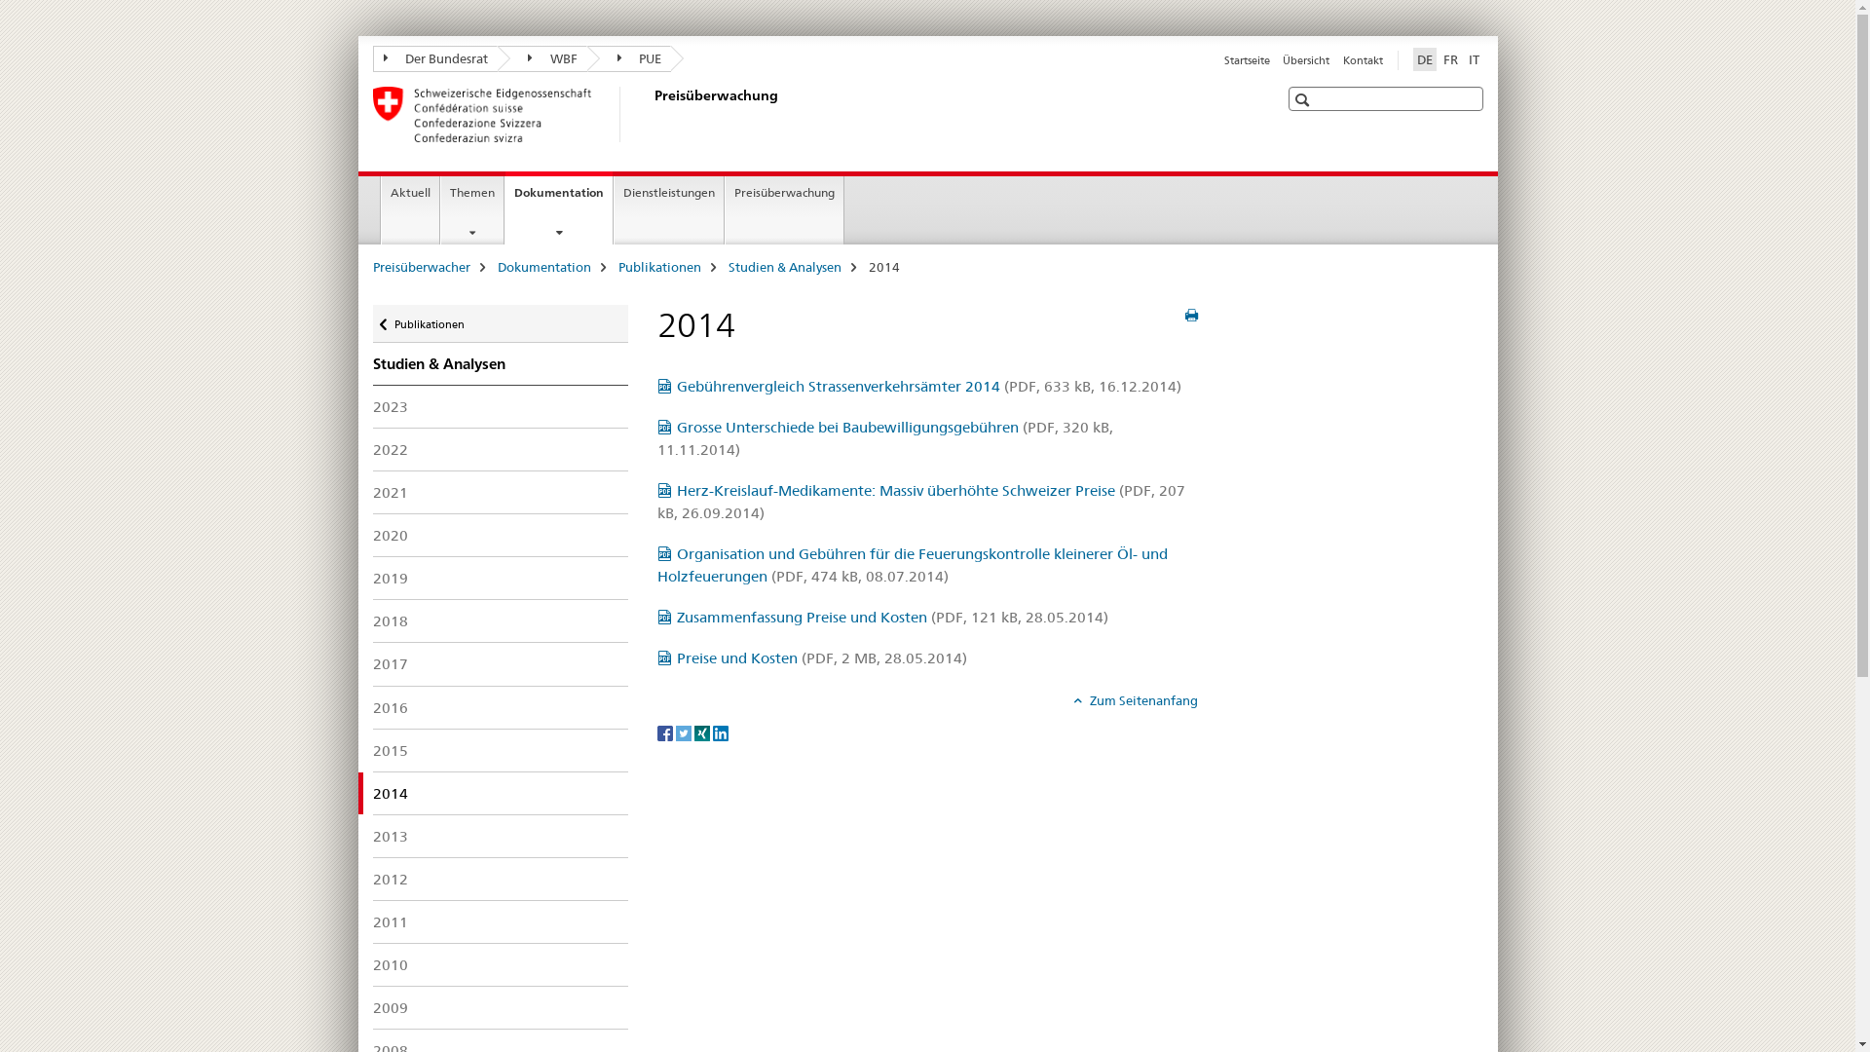  Describe the element at coordinates (1192, 316) in the screenshot. I see `Seite drucken` at that location.